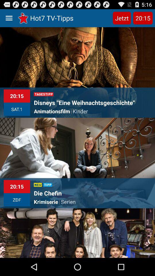  Describe the element at coordinates (122, 18) in the screenshot. I see `tap item next to 20:15 button` at that location.